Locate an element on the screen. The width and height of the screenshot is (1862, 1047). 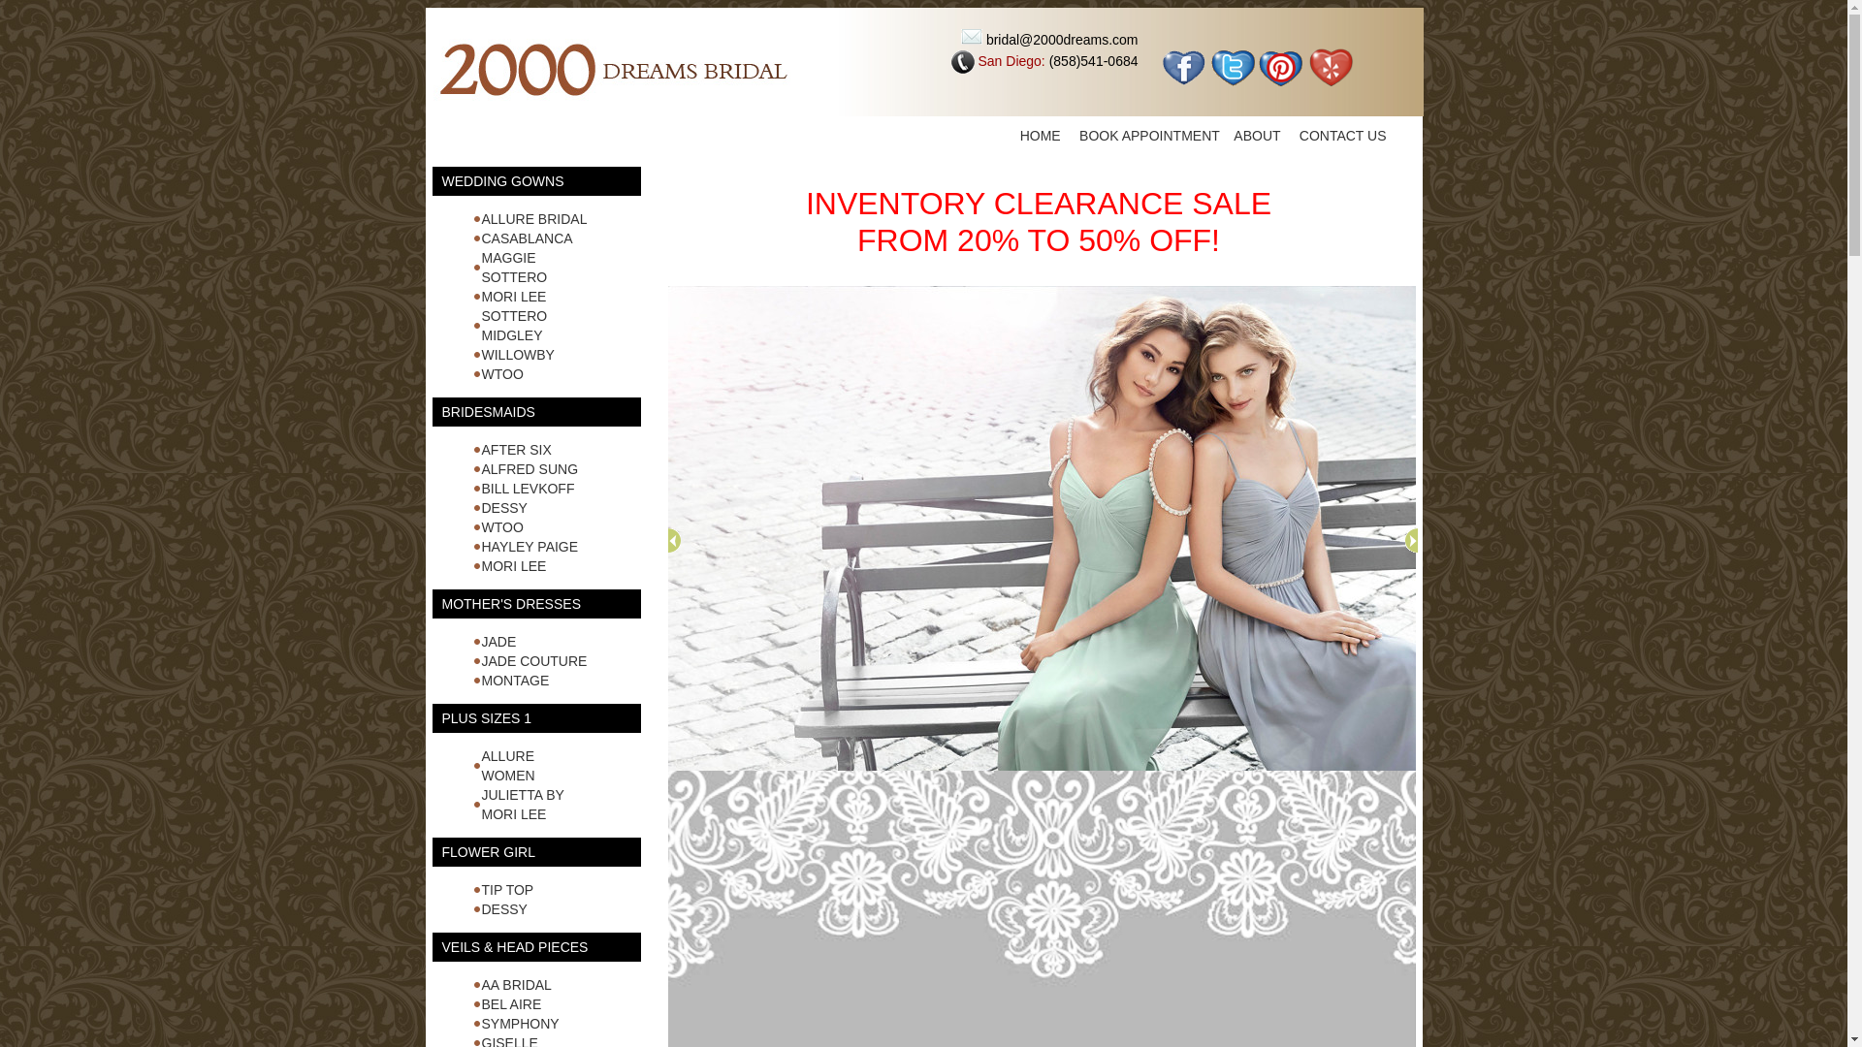
ABOUT is located at coordinates (1257, 136).